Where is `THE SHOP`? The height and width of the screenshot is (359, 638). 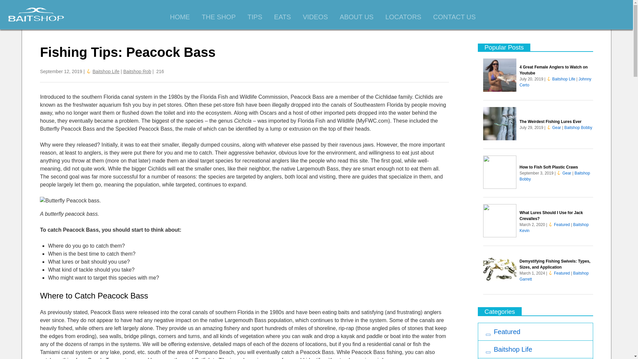
THE SHOP is located at coordinates (218, 17).